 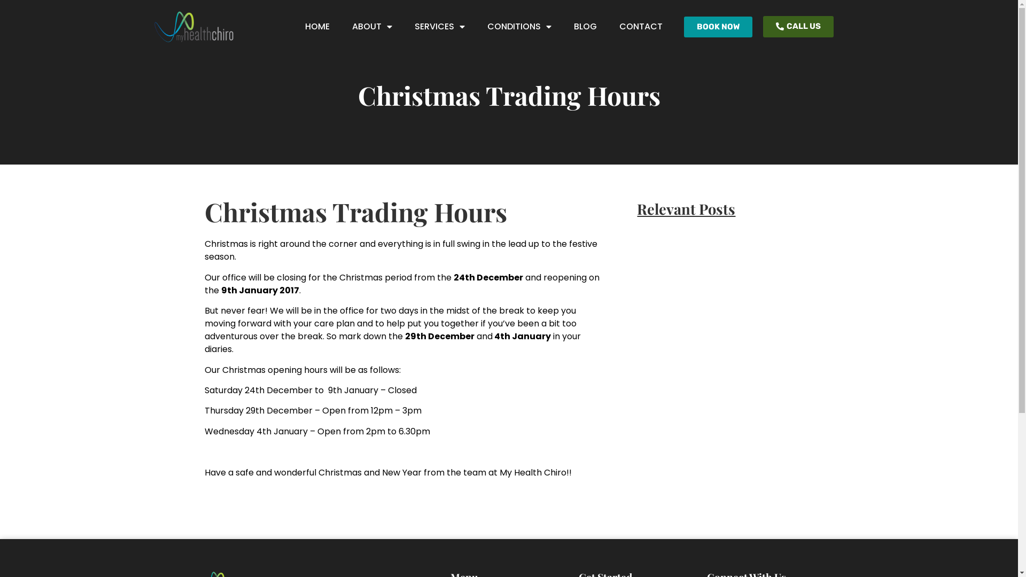 What do you see at coordinates (519, 27) in the screenshot?
I see `CONDITIONS` at bounding box center [519, 27].